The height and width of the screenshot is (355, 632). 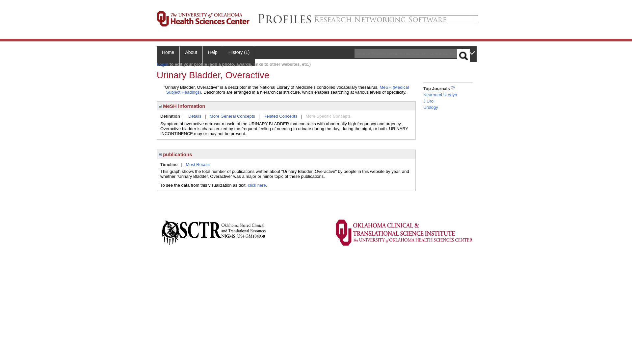 What do you see at coordinates (213, 56) in the screenshot?
I see `Help` at bounding box center [213, 56].